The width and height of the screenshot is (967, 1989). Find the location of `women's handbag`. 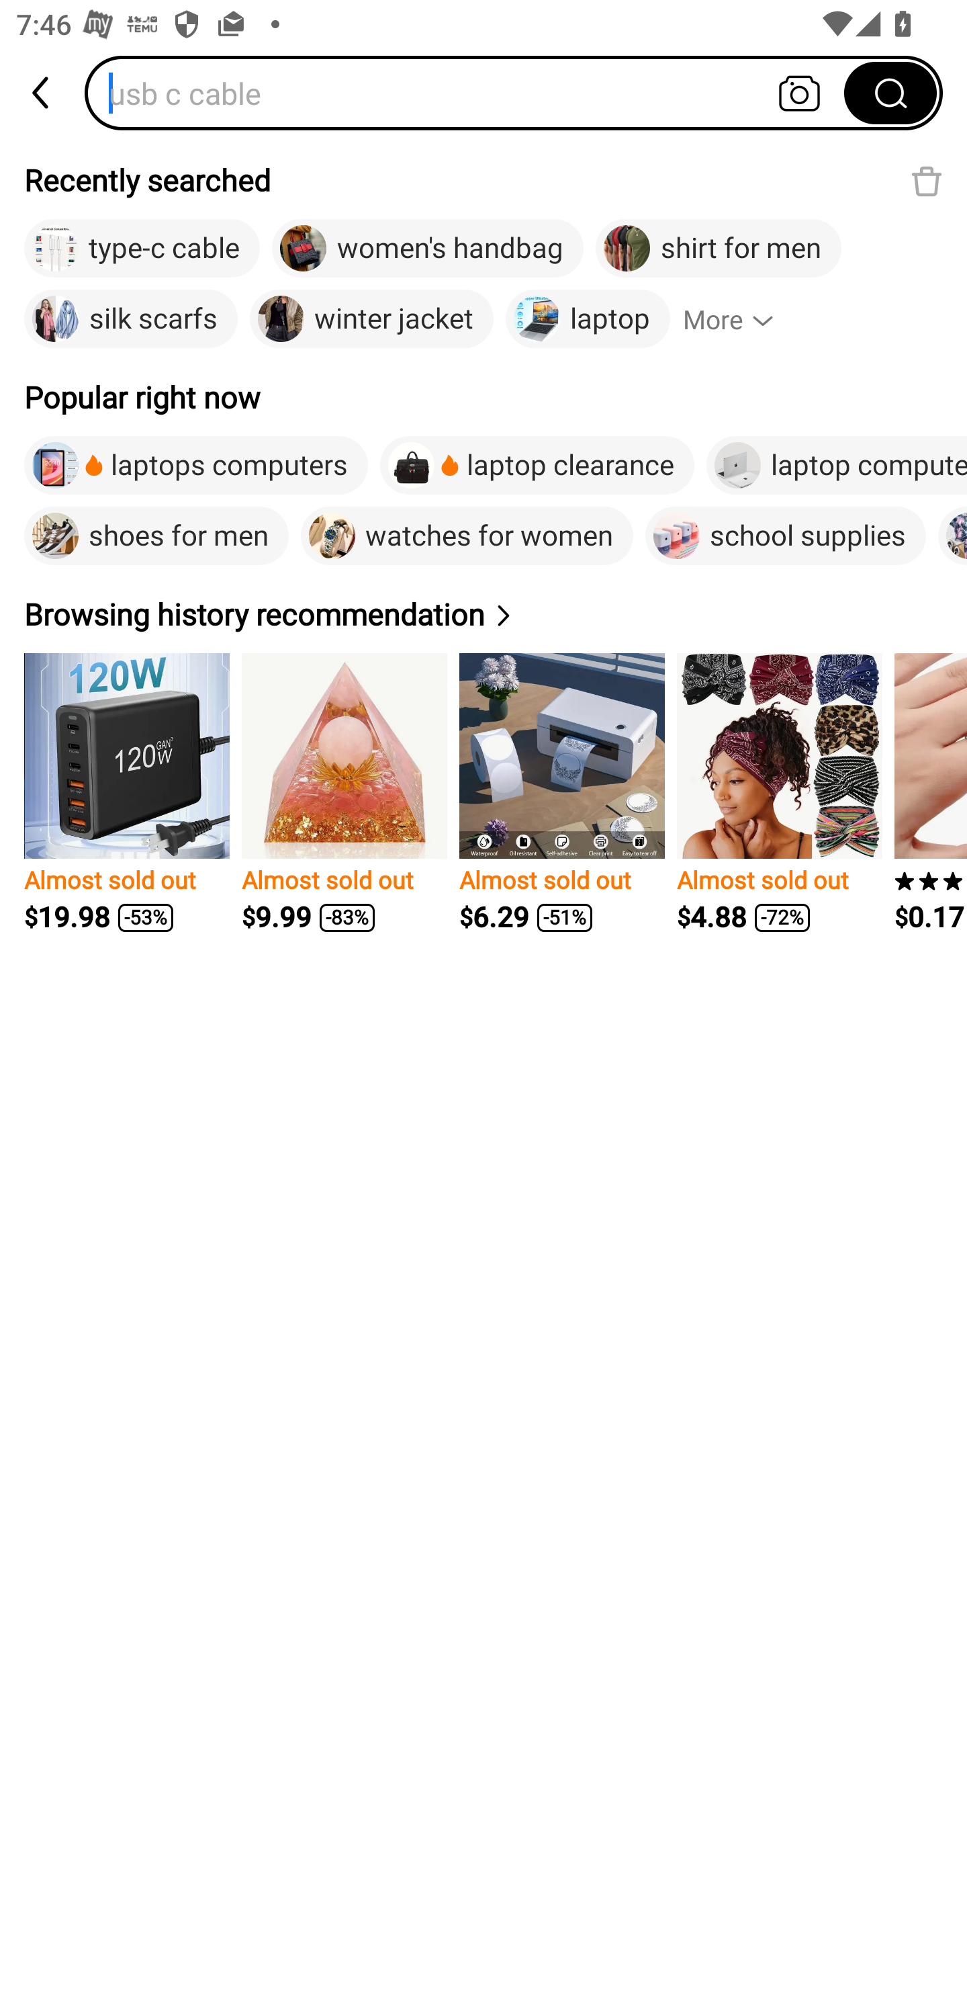

women's handbag is located at coordinates (427, 249).